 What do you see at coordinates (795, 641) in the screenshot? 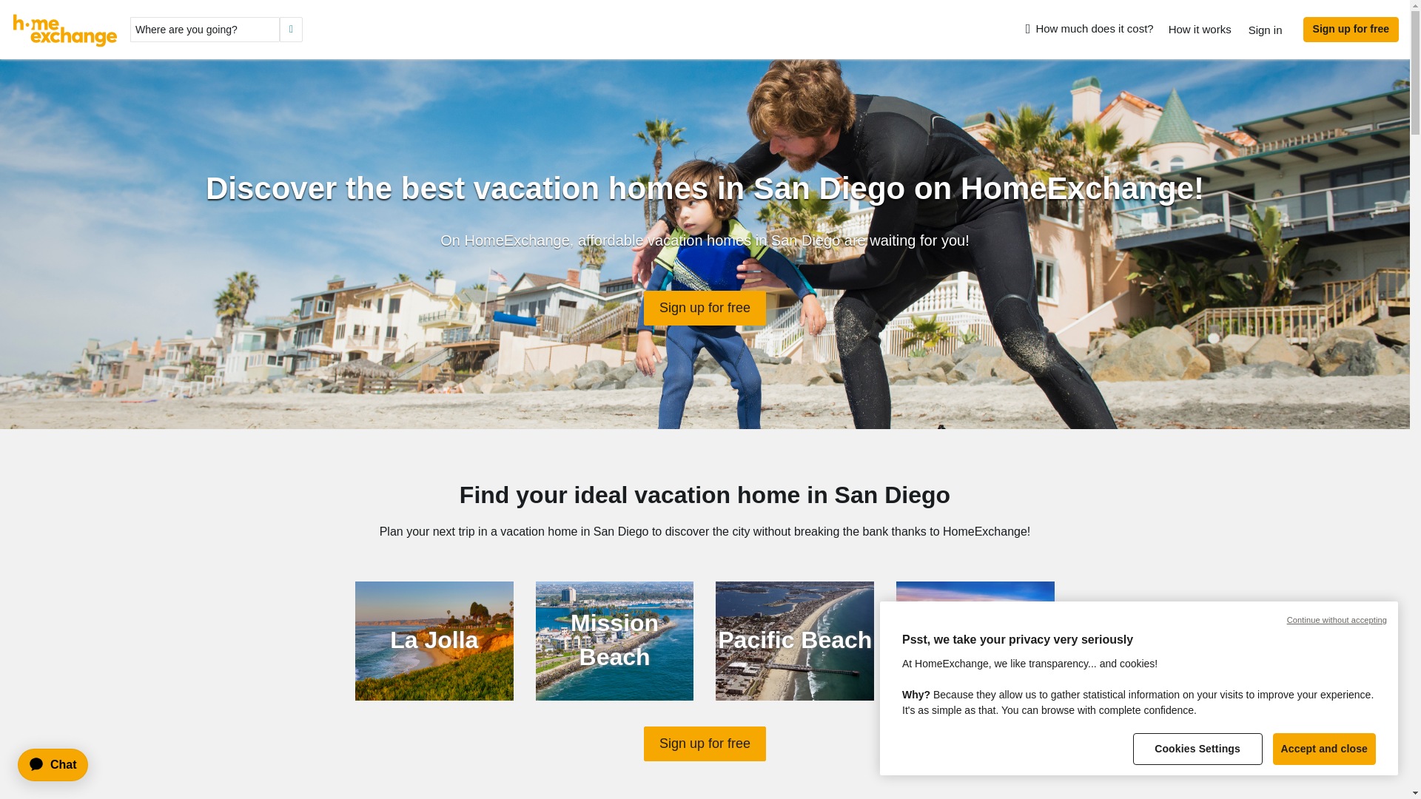
I see `Pacific Beach` at bounding box center [795, 641].